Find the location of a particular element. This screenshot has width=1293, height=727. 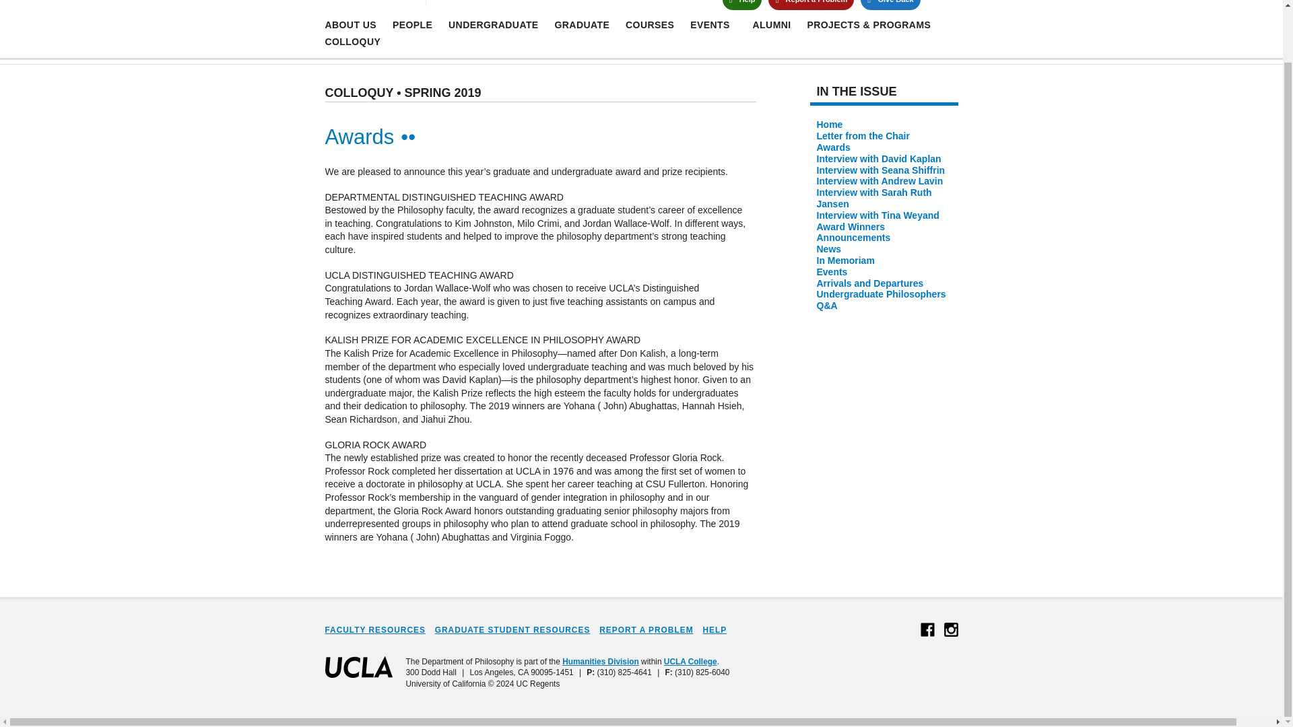

Give Back is located at coordinates (350, 25).